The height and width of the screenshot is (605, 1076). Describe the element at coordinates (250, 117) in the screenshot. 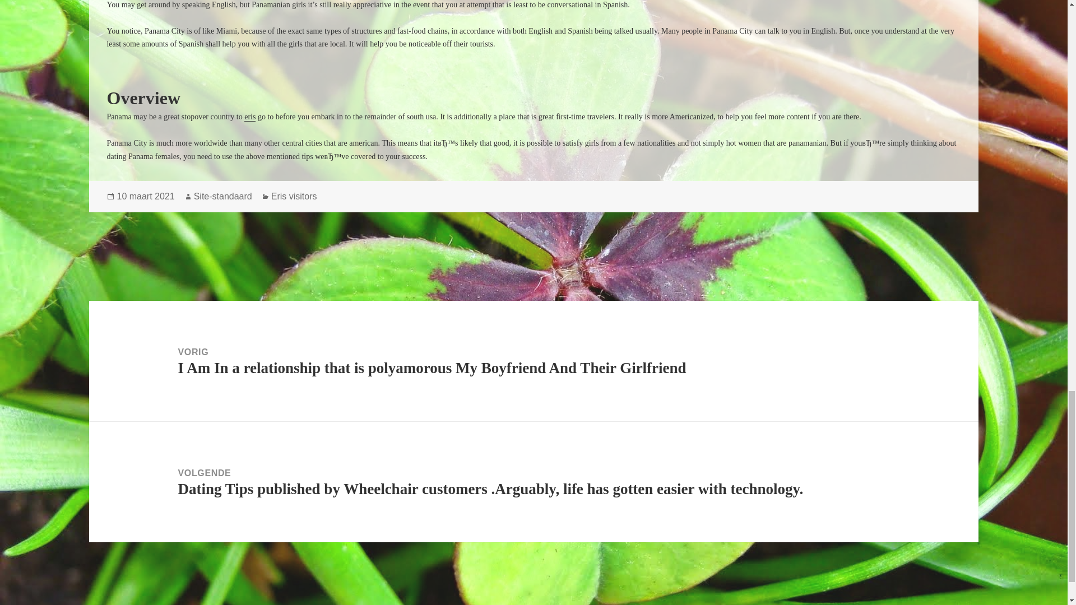

I see `eris` at that location.